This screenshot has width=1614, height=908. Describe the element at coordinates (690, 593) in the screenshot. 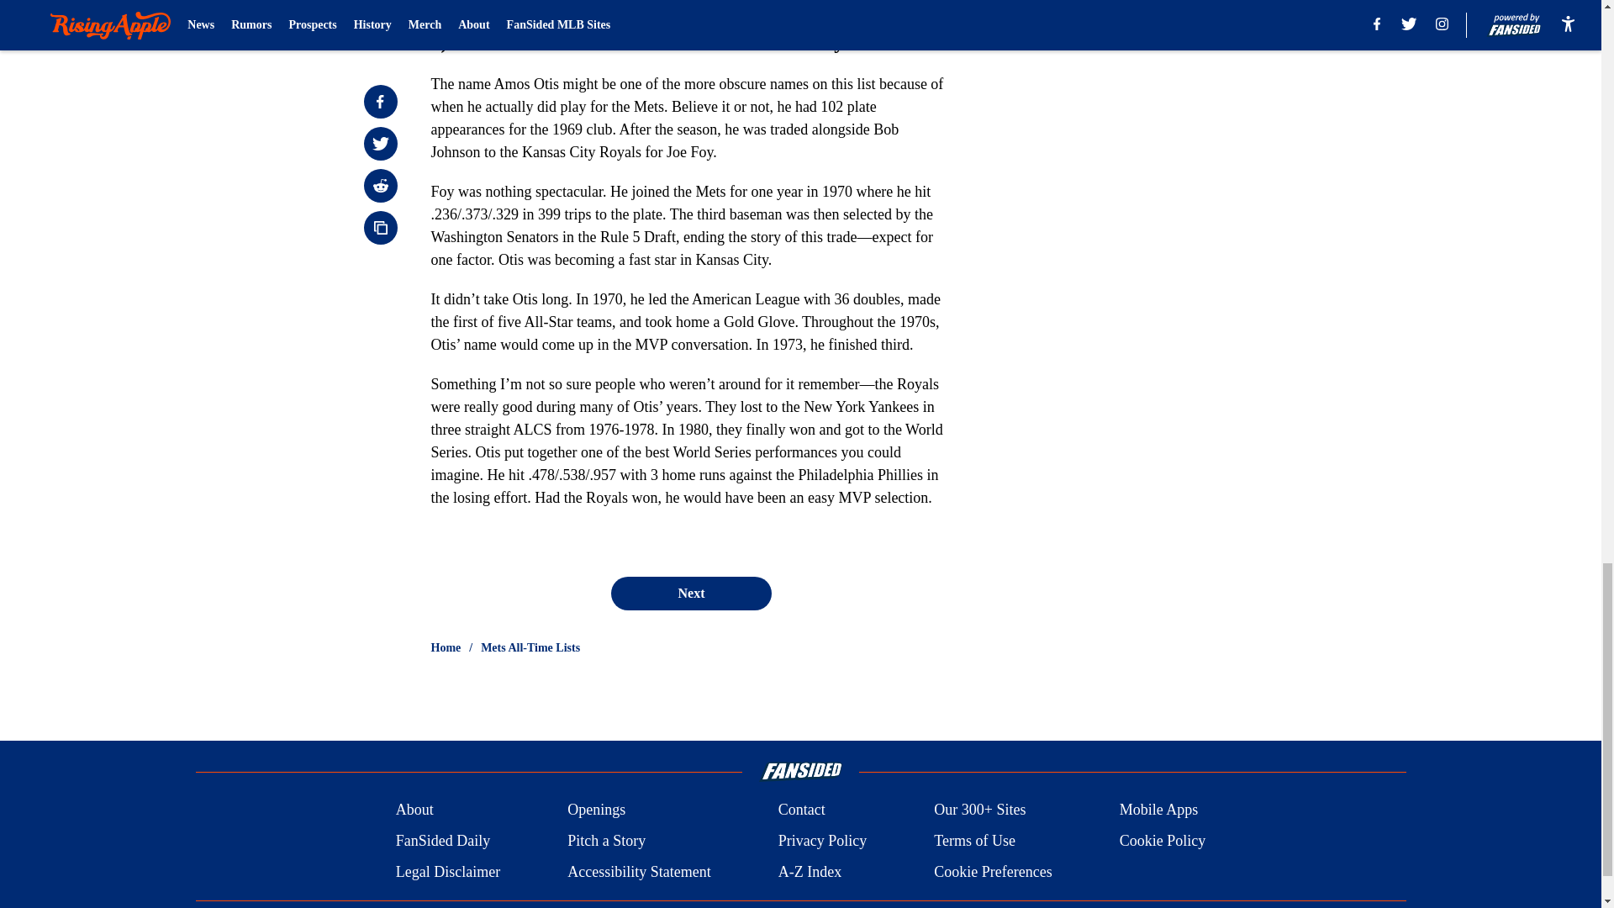

I see `Next` at that location.